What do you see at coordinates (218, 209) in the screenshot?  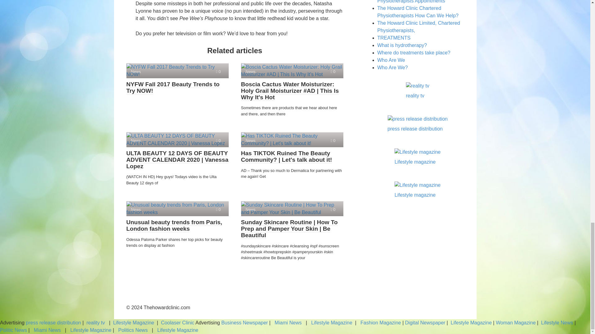 I see `Comments` at bounding box center [218, 209].